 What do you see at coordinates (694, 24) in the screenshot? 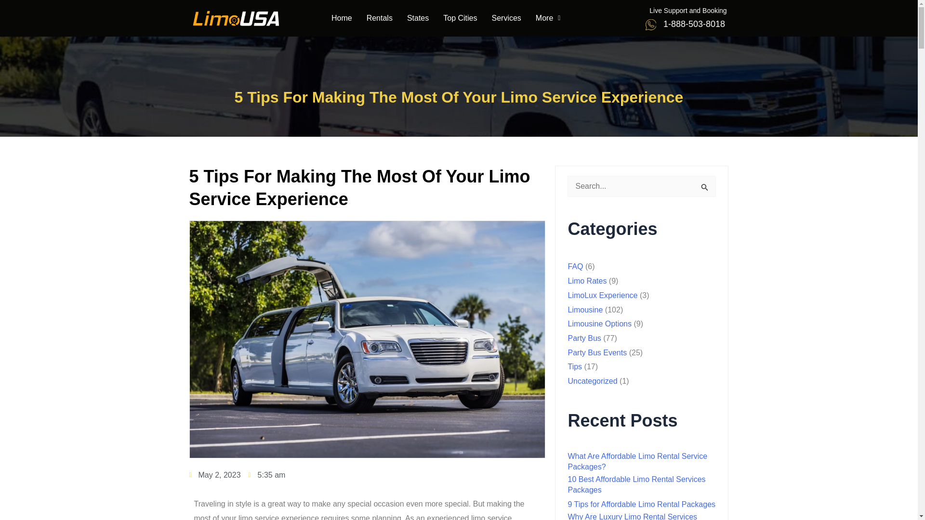
I see `1-888-503-8018` at bounding box center [694, 24].